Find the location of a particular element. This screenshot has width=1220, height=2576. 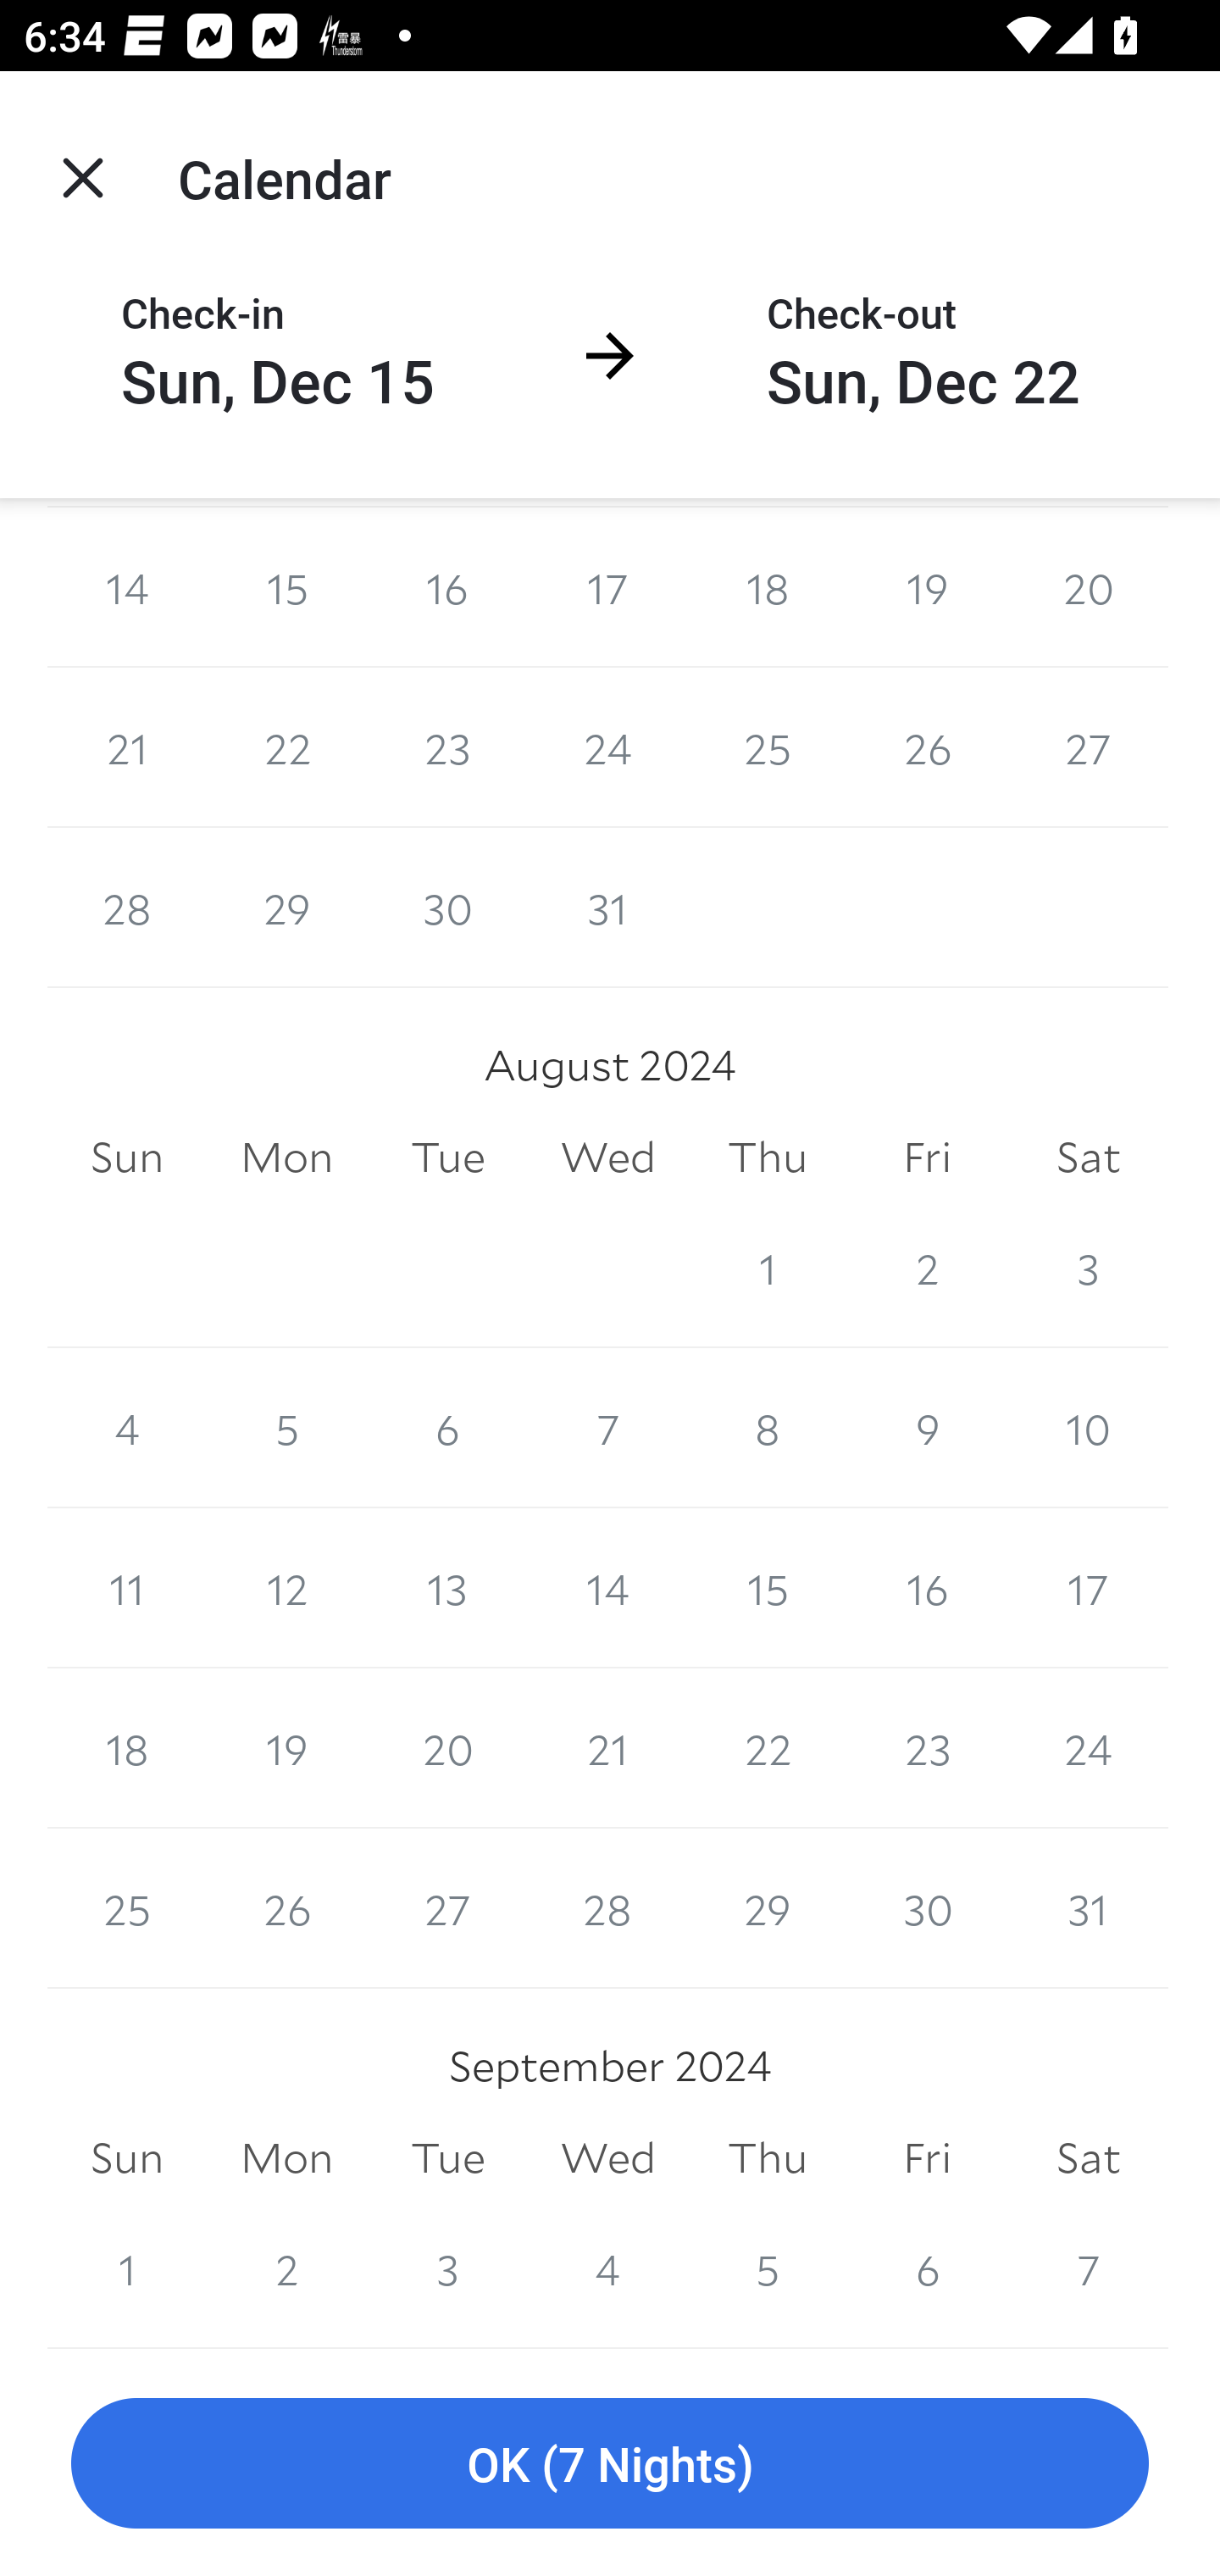

27 27 July 2024 is located at coordinates (1088, 747).